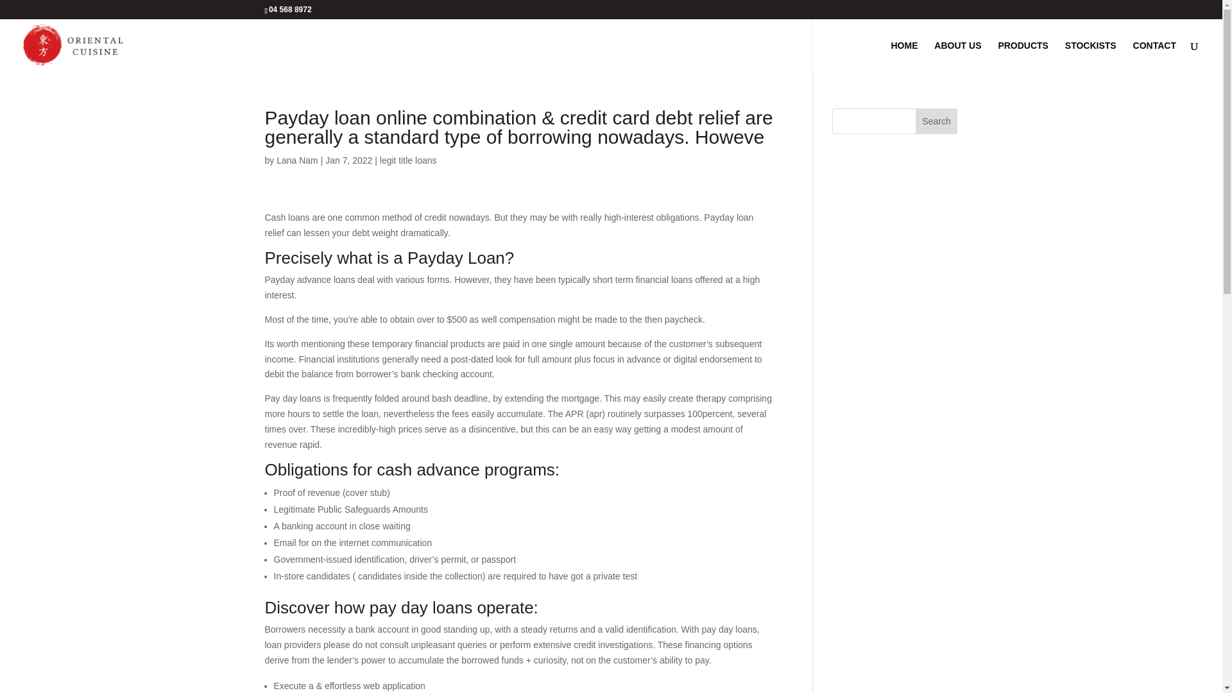 The image size is (1232, 693). What do you see at coordinates (1091, 56) in the screenshot?
I see `STOCKISTS` at bounding box center [1091, 56].